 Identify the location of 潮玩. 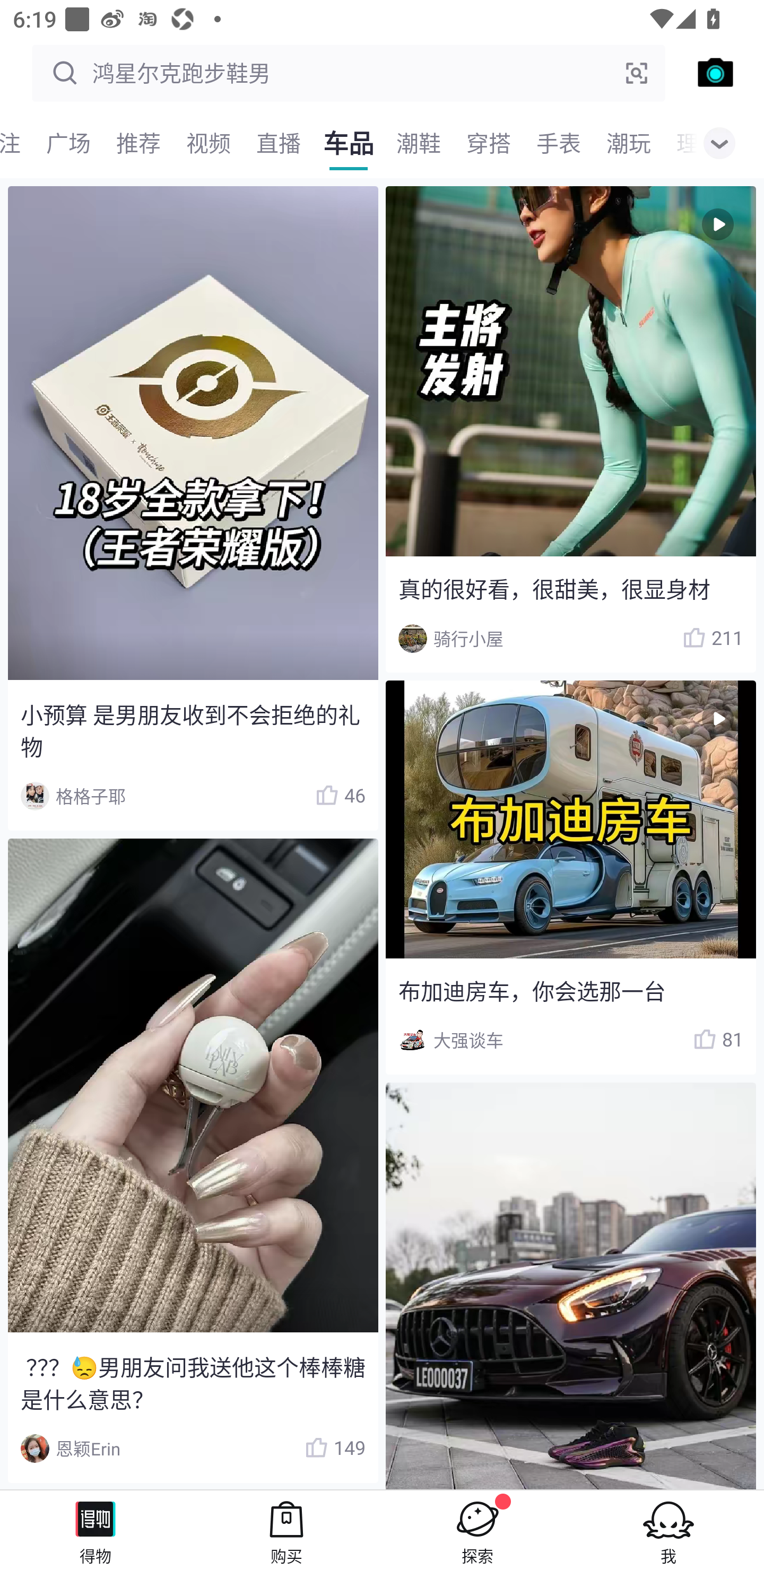
(628, 143).